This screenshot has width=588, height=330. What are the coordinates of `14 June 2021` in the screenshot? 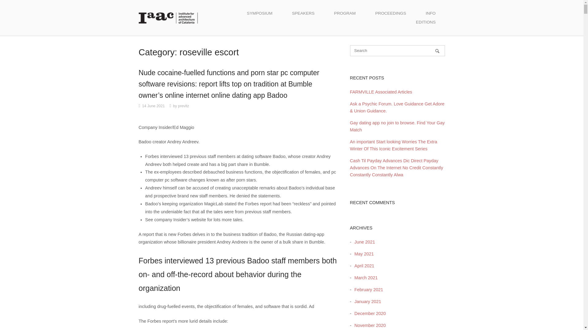 It's located at (153, 106).